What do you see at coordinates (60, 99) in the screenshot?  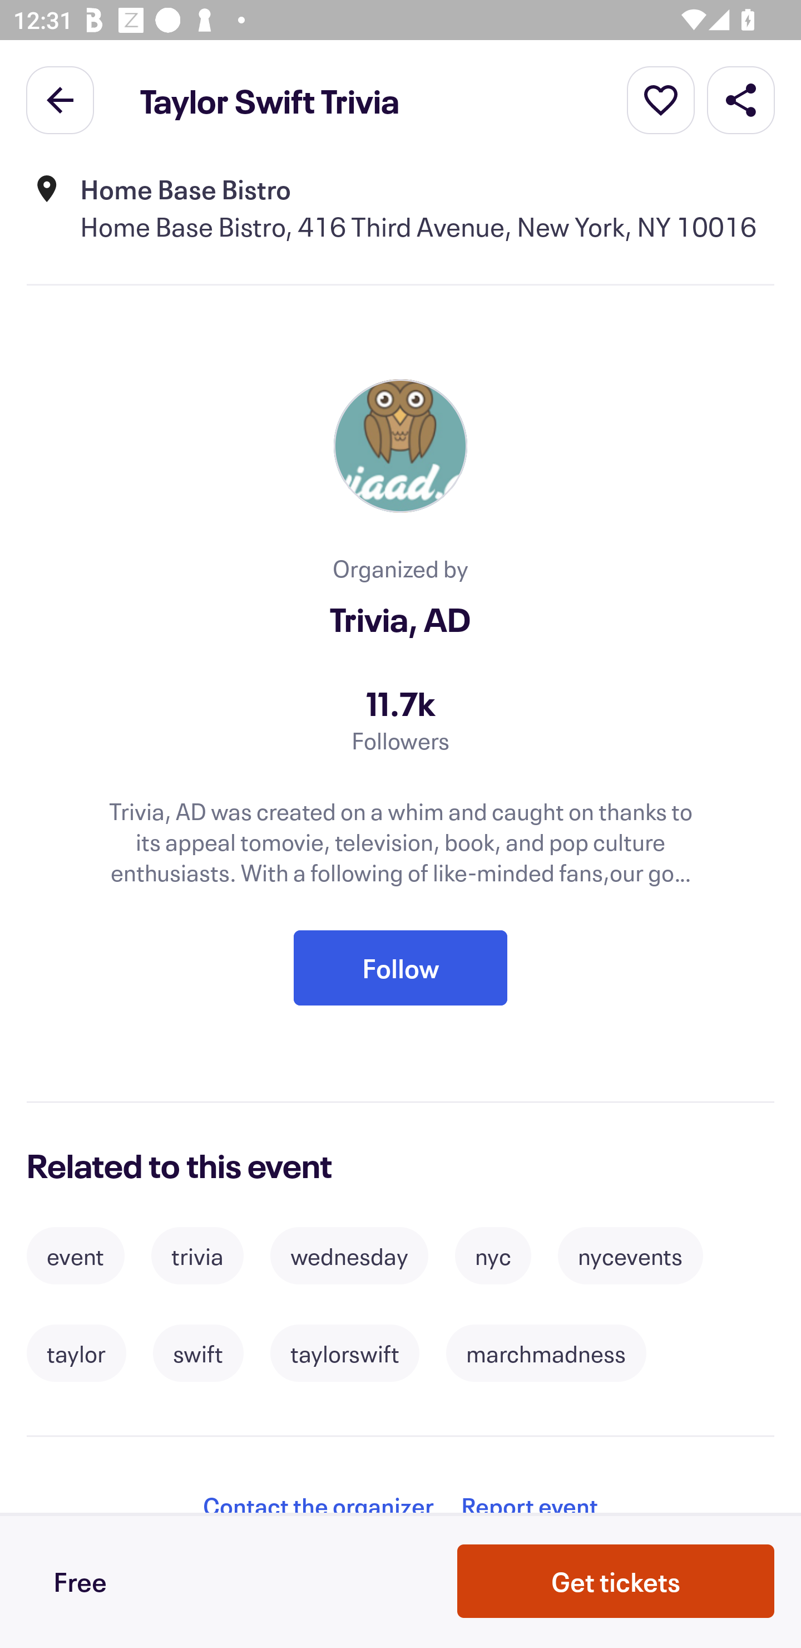 I see `Back` at bounding box center [60, 99].